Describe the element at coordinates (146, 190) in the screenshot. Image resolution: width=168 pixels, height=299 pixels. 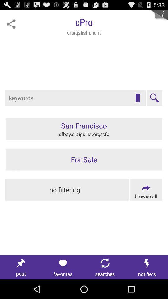
I see `browse all options` at that location.